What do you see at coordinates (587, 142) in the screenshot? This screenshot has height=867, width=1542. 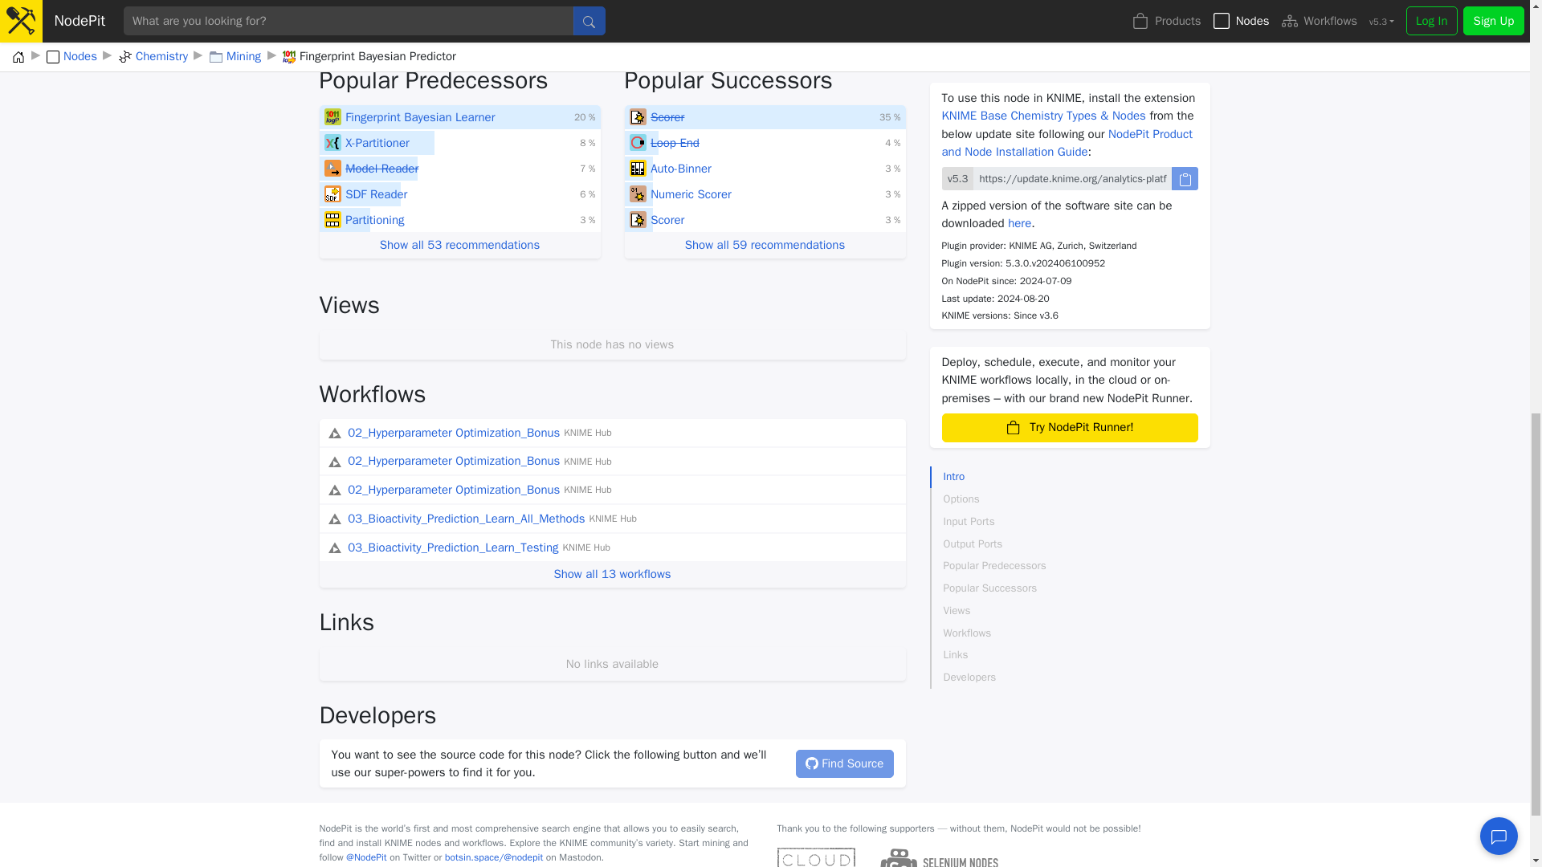 I see `Absolute count: 14 x` at bounding box center [587, 142].